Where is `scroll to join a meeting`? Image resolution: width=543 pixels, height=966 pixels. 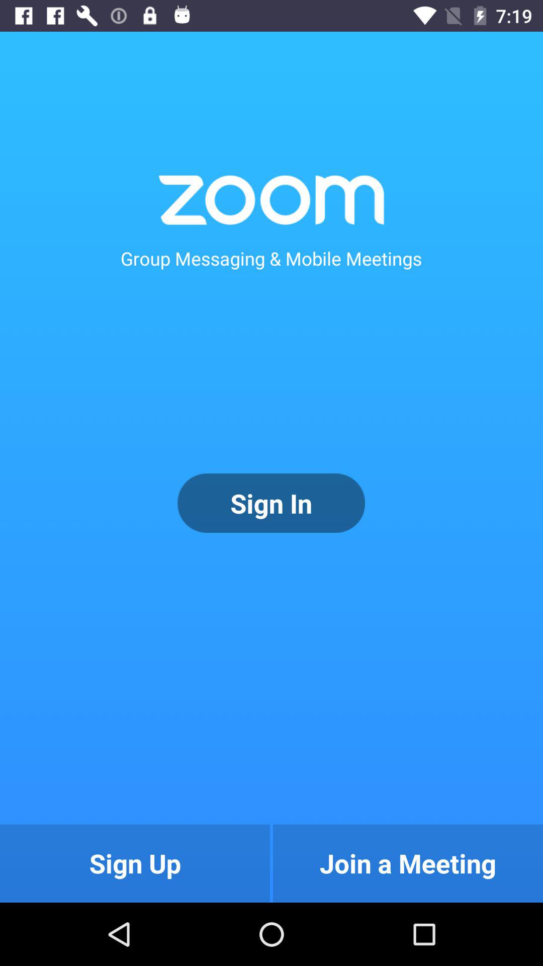
scroll to join a meeting is located at coordinates (408, 863).